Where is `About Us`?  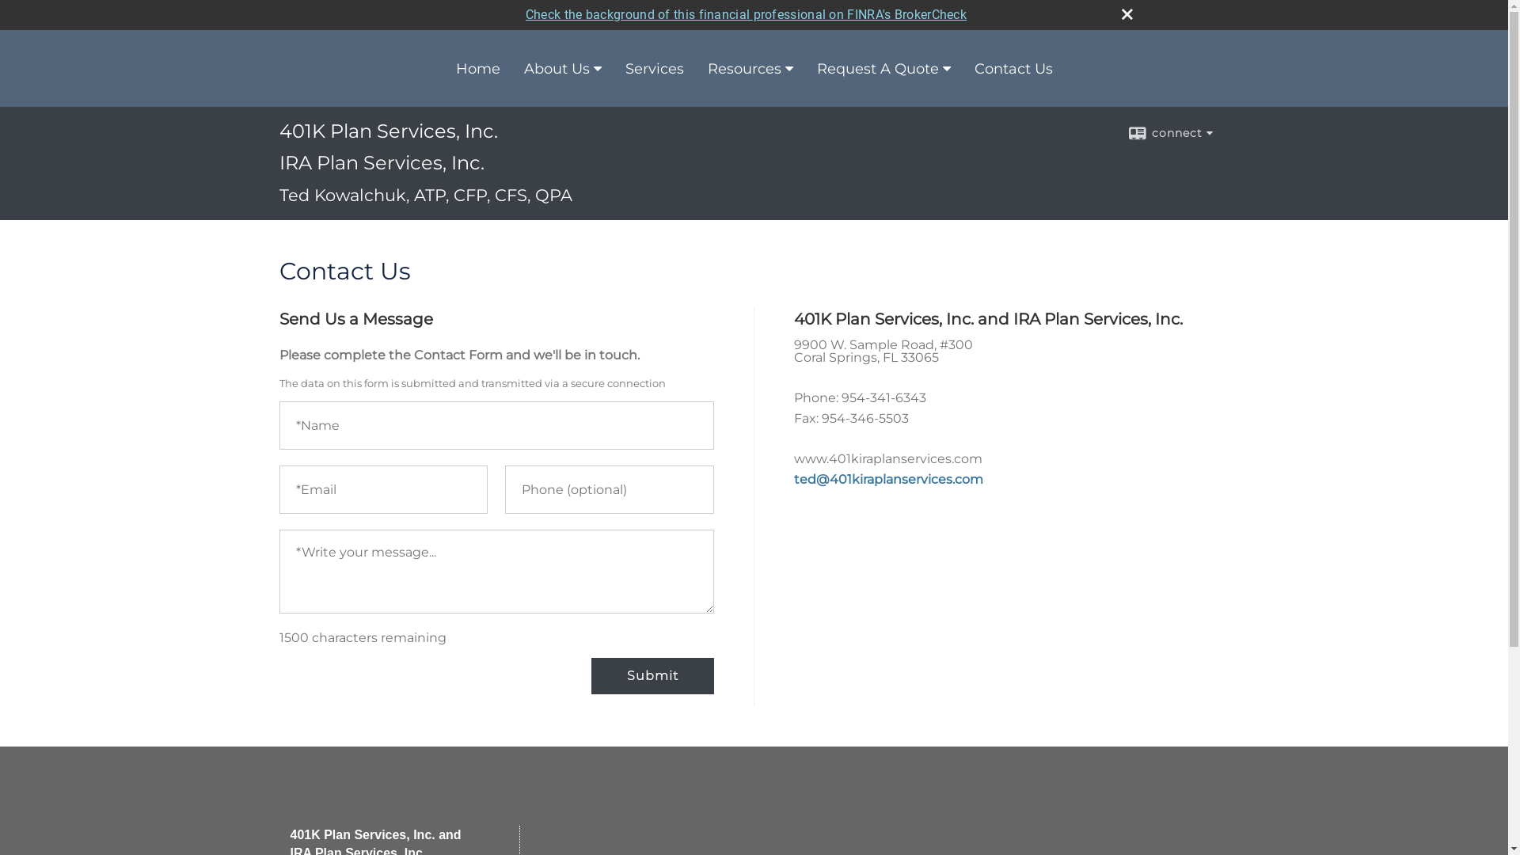
About Us is located at coordinates (562, 69).